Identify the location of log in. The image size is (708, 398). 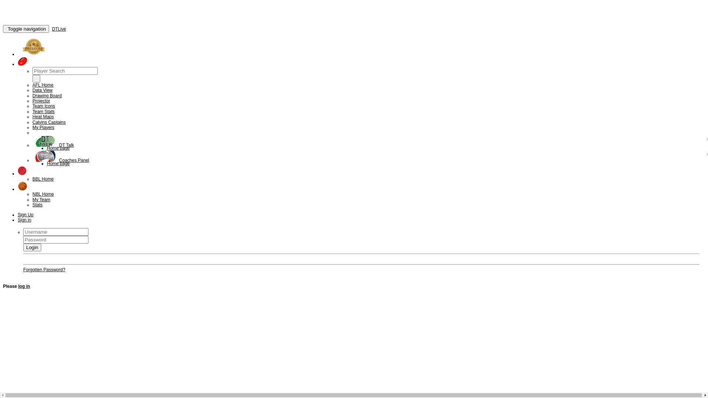
(24, 286).